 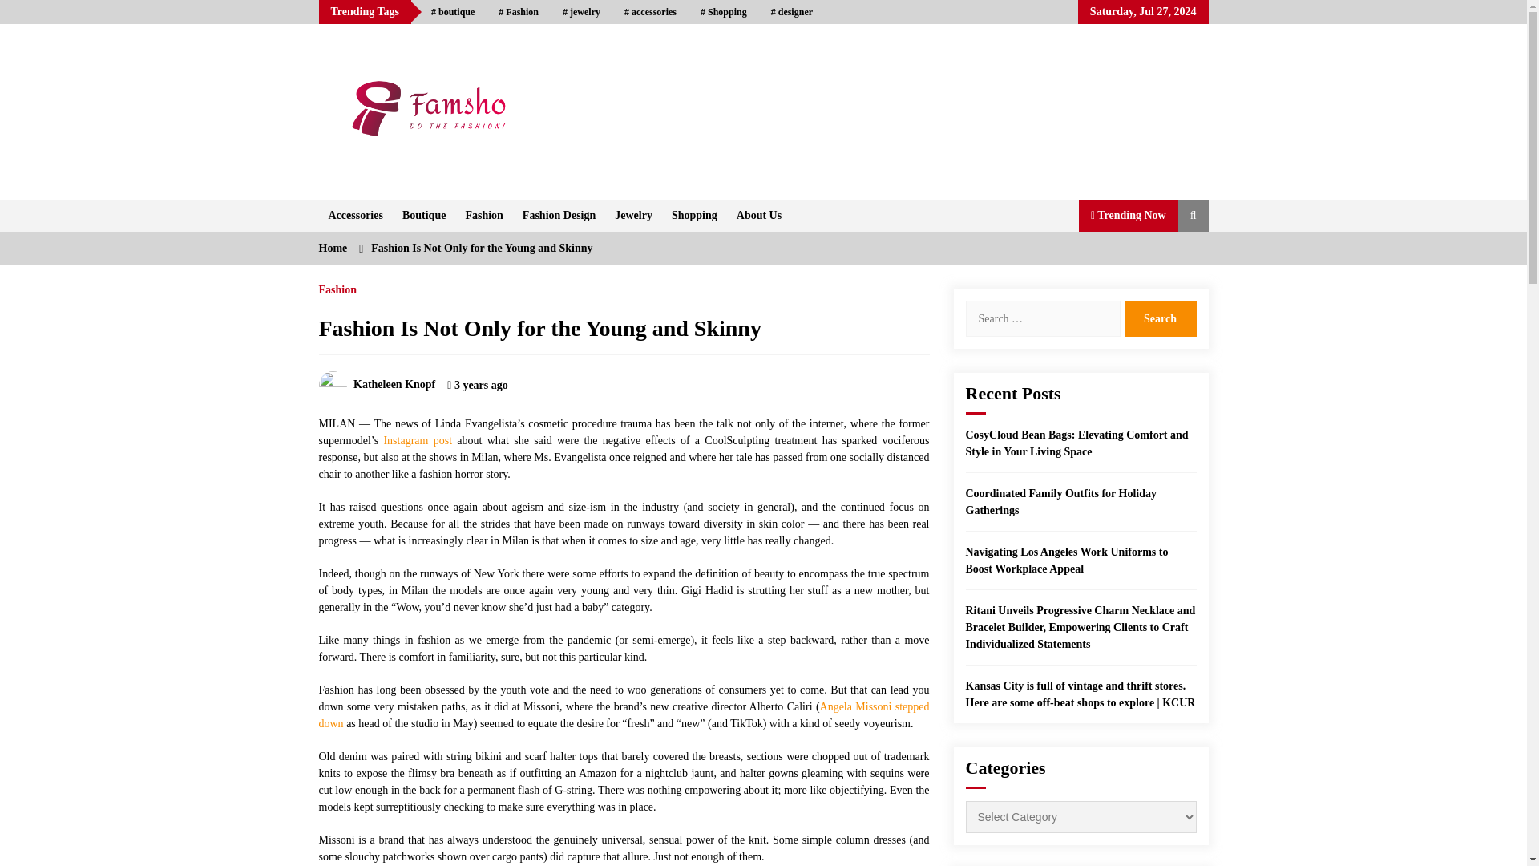 I want to click on About Us, so click(x=758, y=216).